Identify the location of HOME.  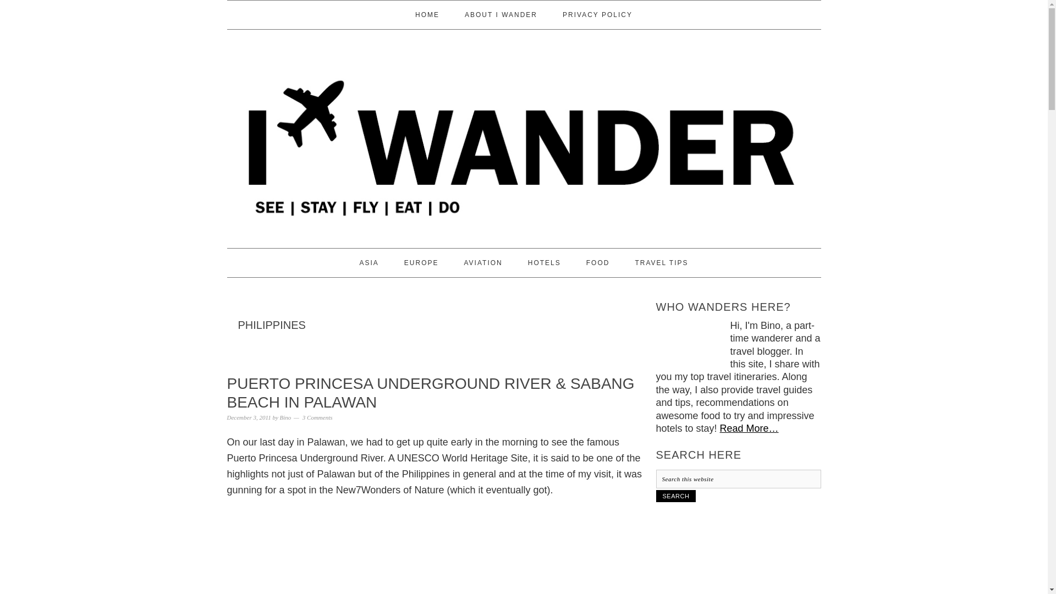
(427, 14).